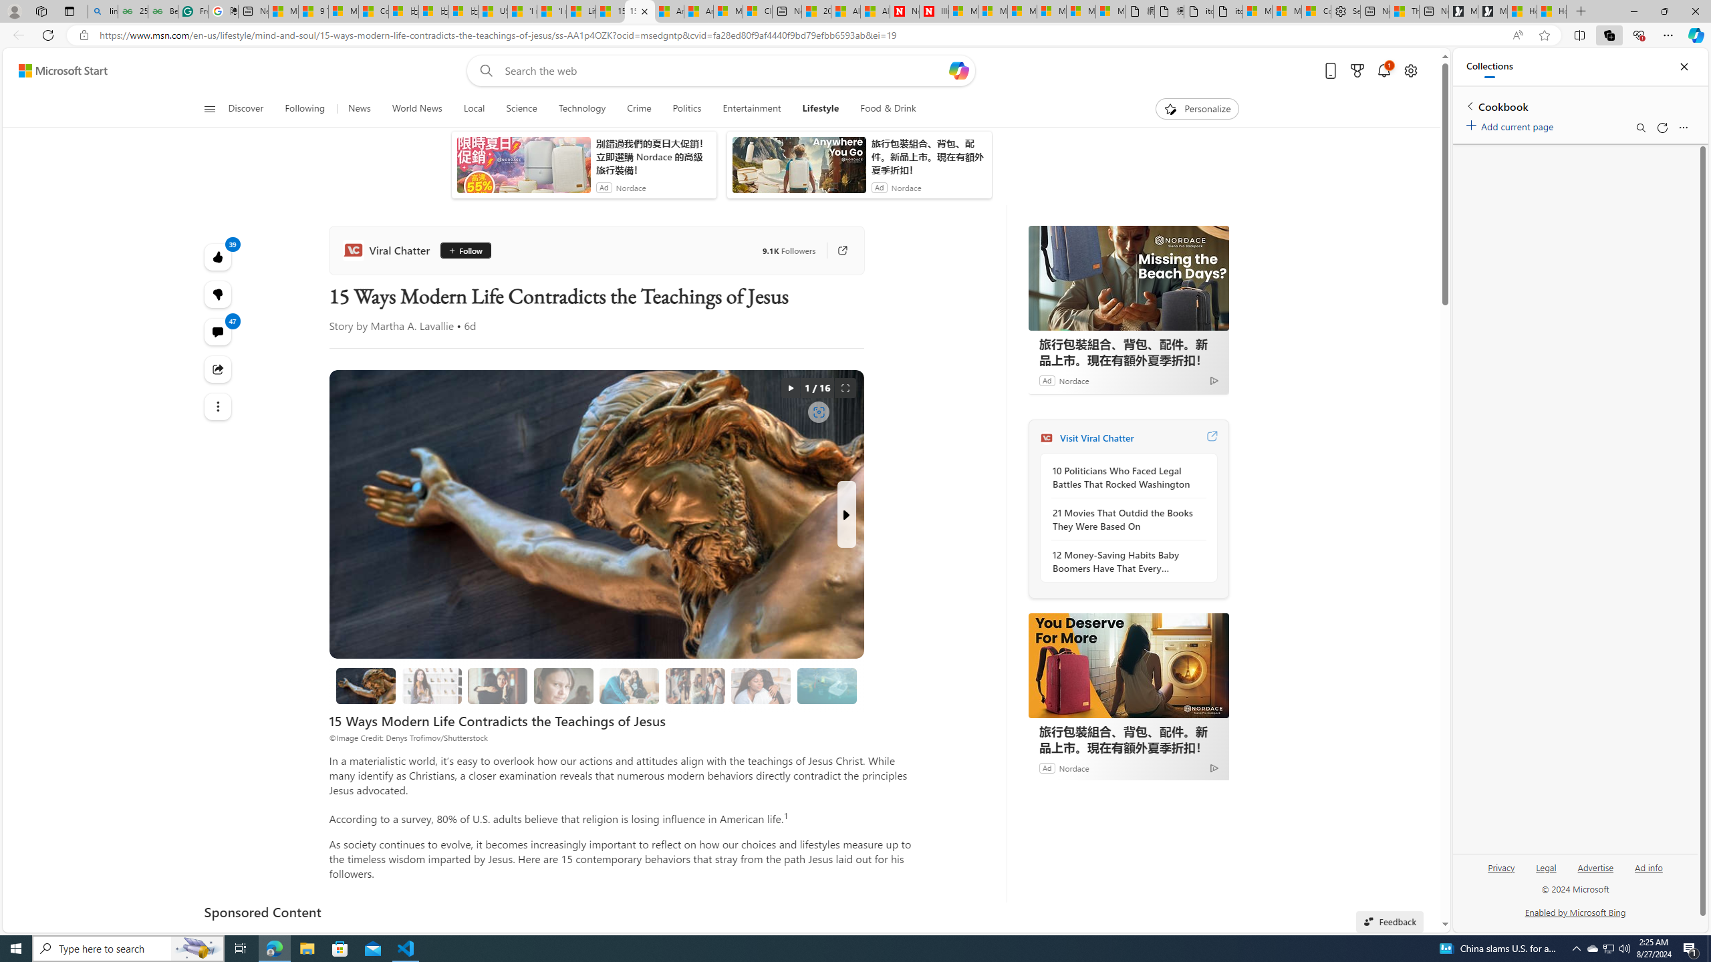  Describe the element at coordinates (820, 109) in the screenshot. I see `Lifestyle` at that location.